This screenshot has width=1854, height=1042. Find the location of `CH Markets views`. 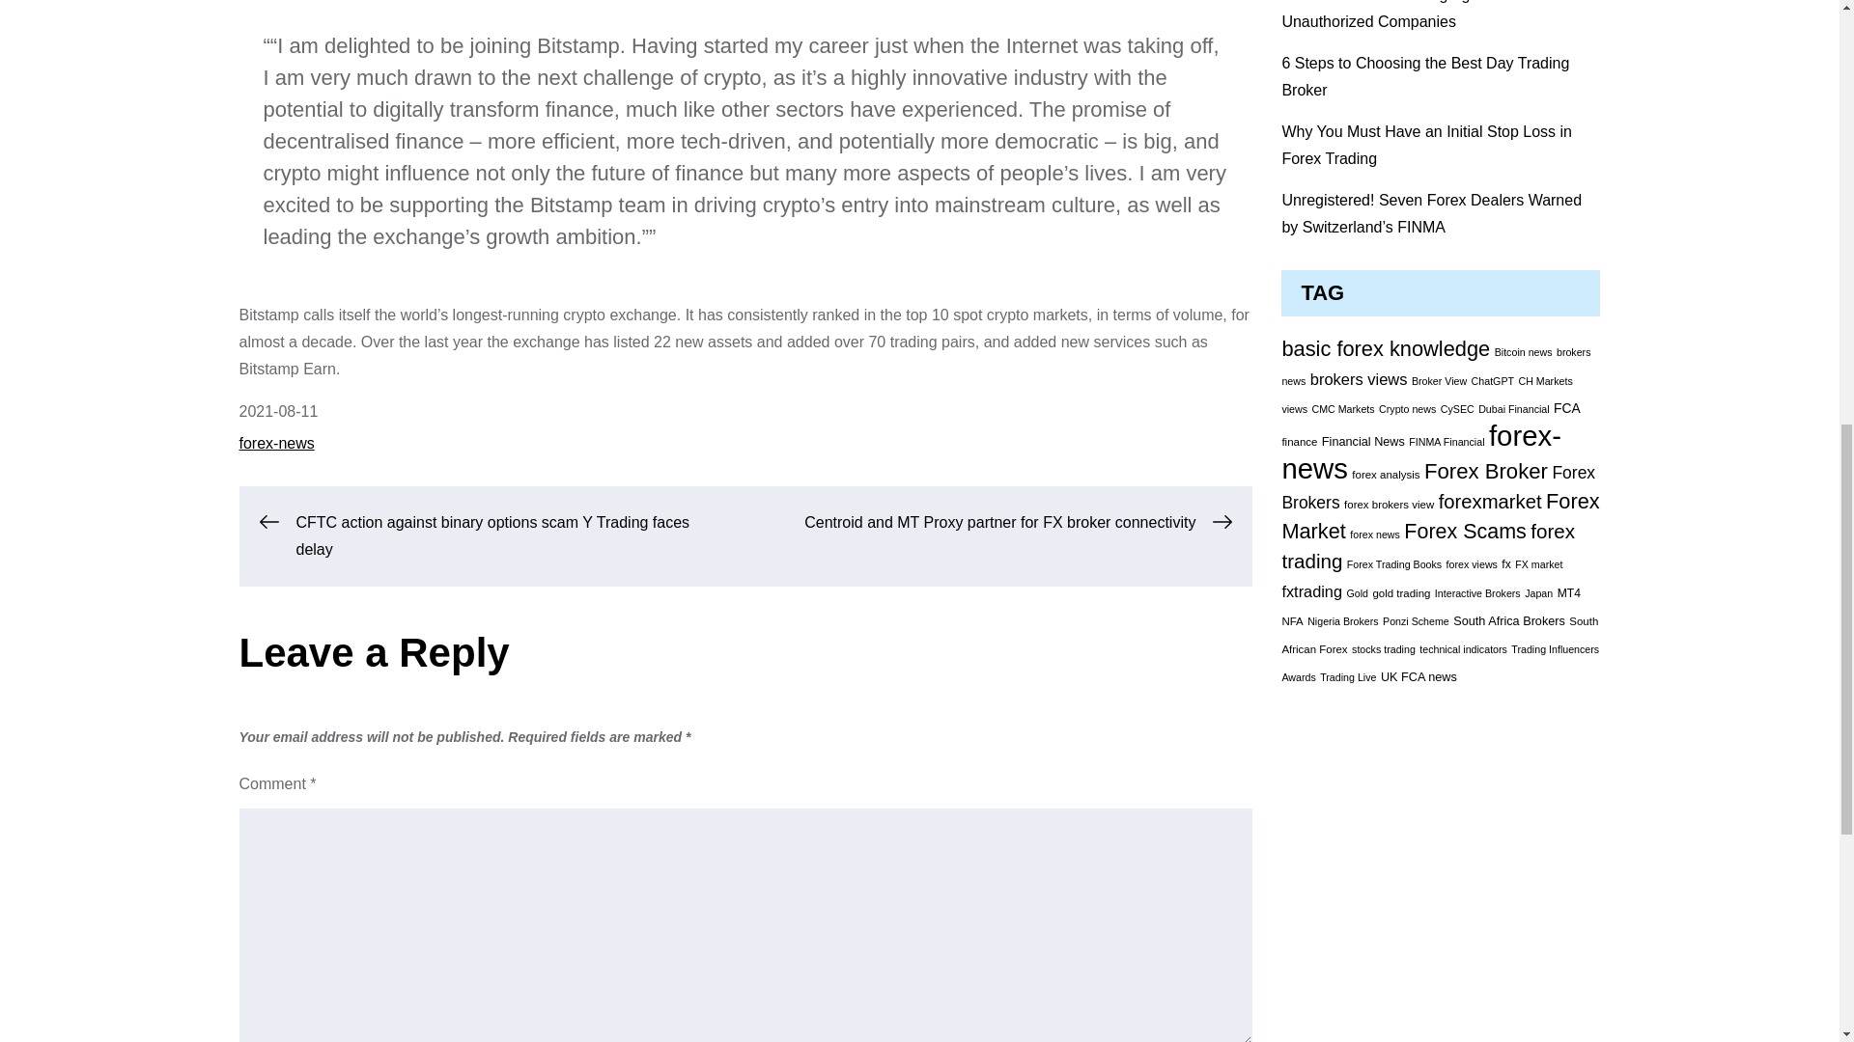

CH Markets views is located at coordinates (1426, 394).